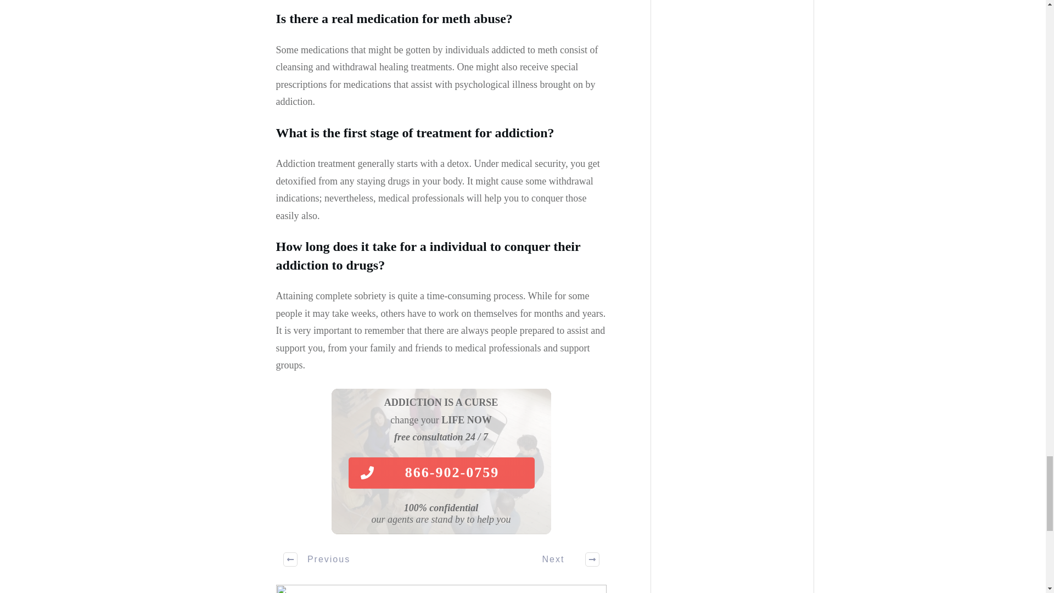 Image resolution: width=1054 pixels, height=593 pixels. Describe the element at coordinates (440, 589) in the screenshot. I see `Meth Addiction Treatment in Memphis, TN` at that location.